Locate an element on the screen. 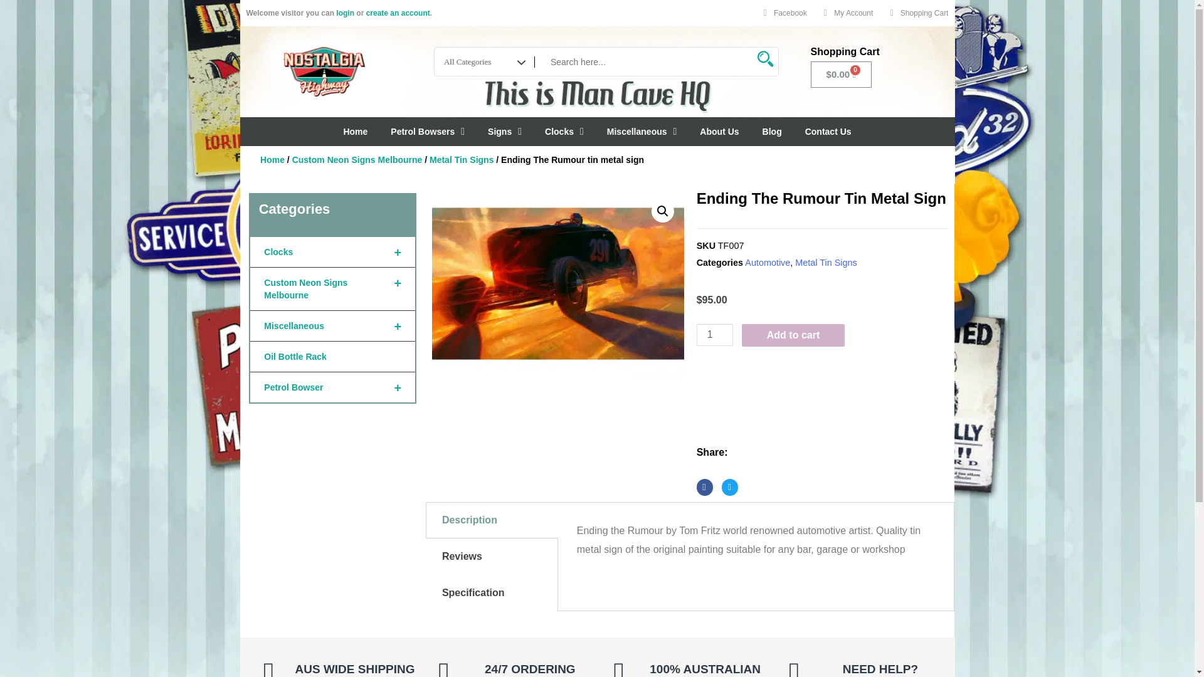 This screenshot has height=677, width=1204. Signs is located at coordinates (504, 132).